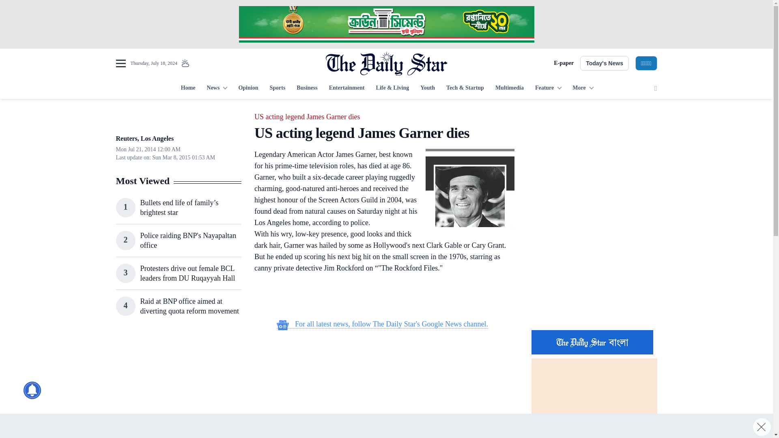 The width and height of the screenshot is (779, 438). What do you see at coordinates (386, 426) in the screenshot?
I see `3rd party ad content` at bounding box center [386, 426].